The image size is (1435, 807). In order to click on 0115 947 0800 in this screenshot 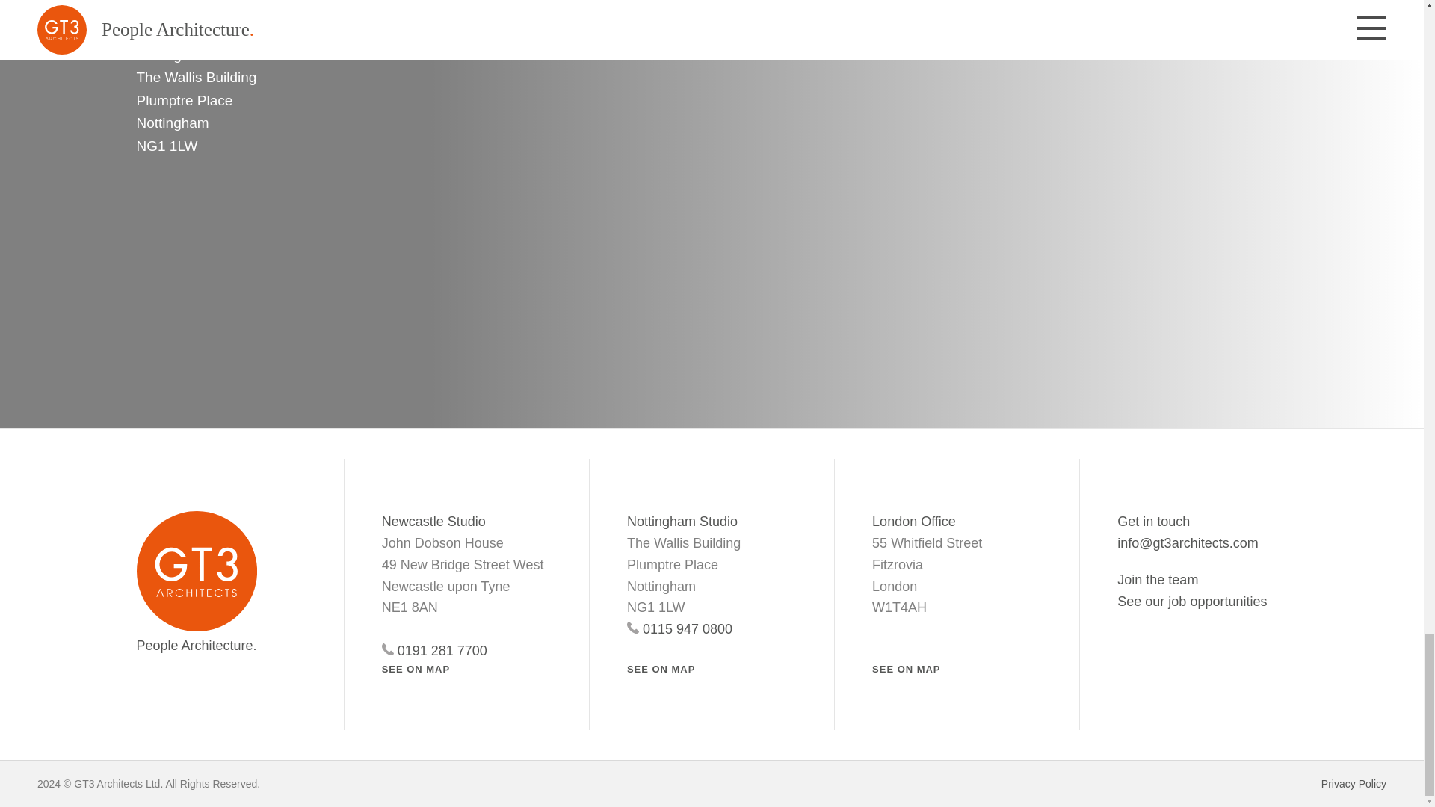, I will do `click(712, 629)`.